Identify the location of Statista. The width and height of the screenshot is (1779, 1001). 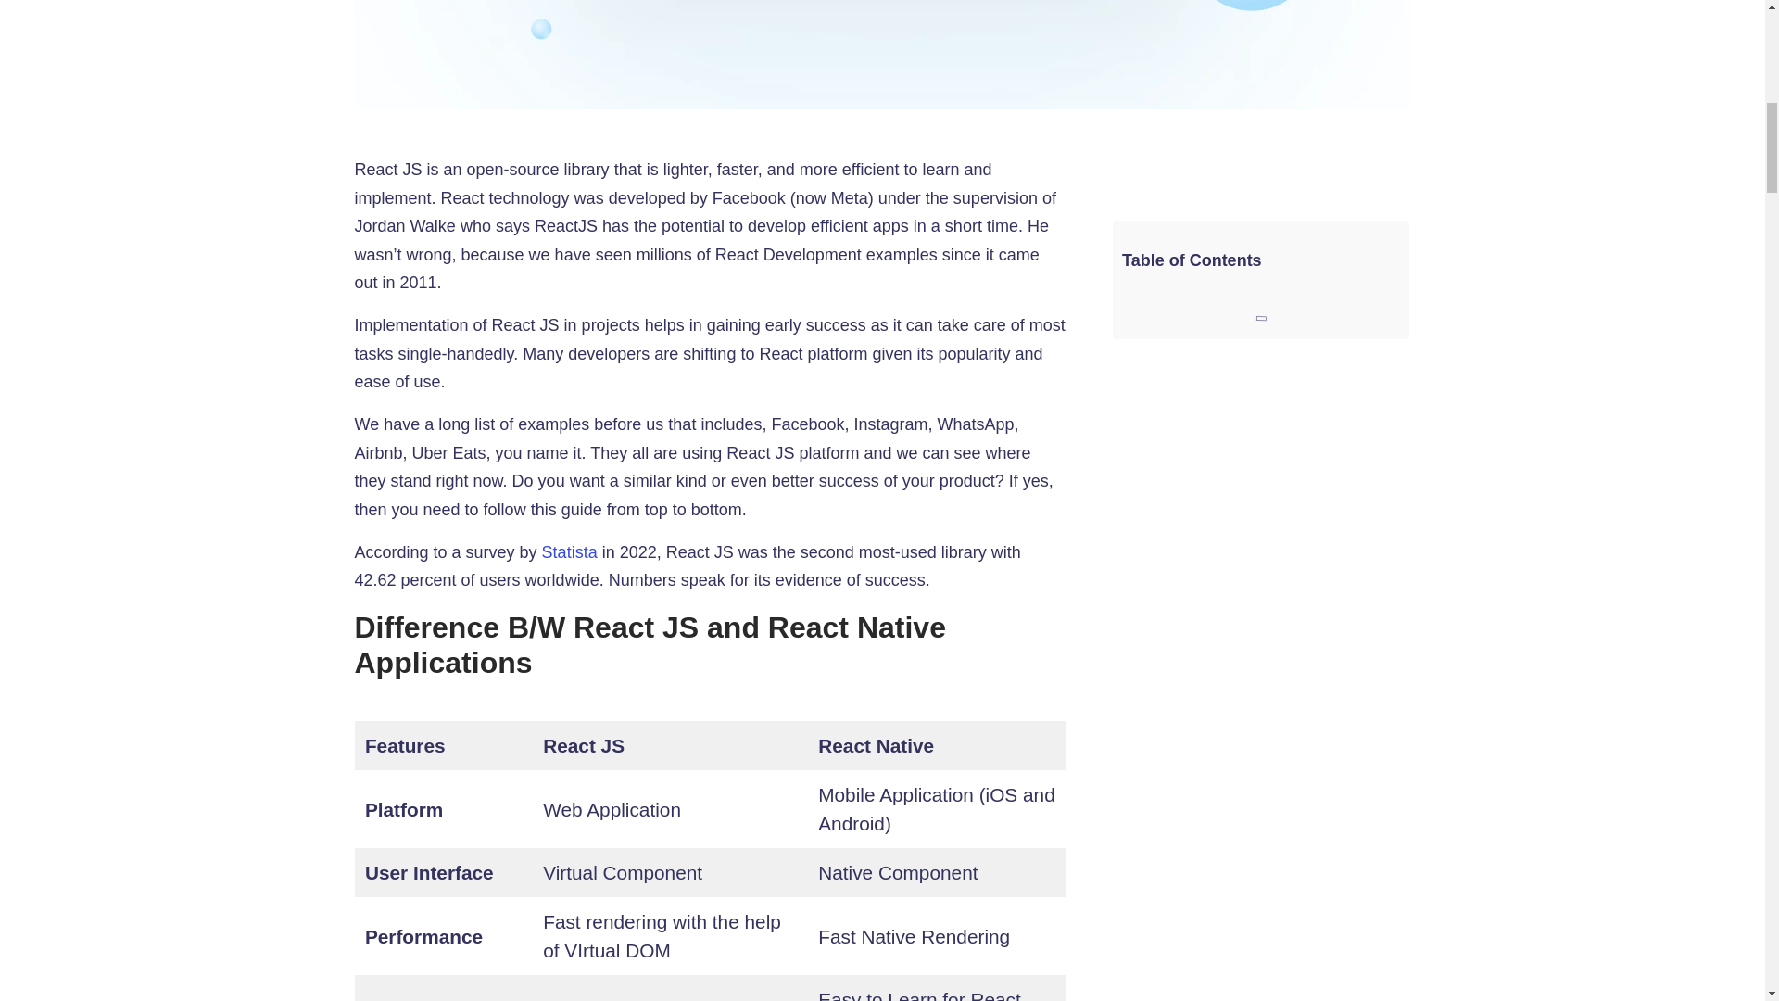
(570, 552).